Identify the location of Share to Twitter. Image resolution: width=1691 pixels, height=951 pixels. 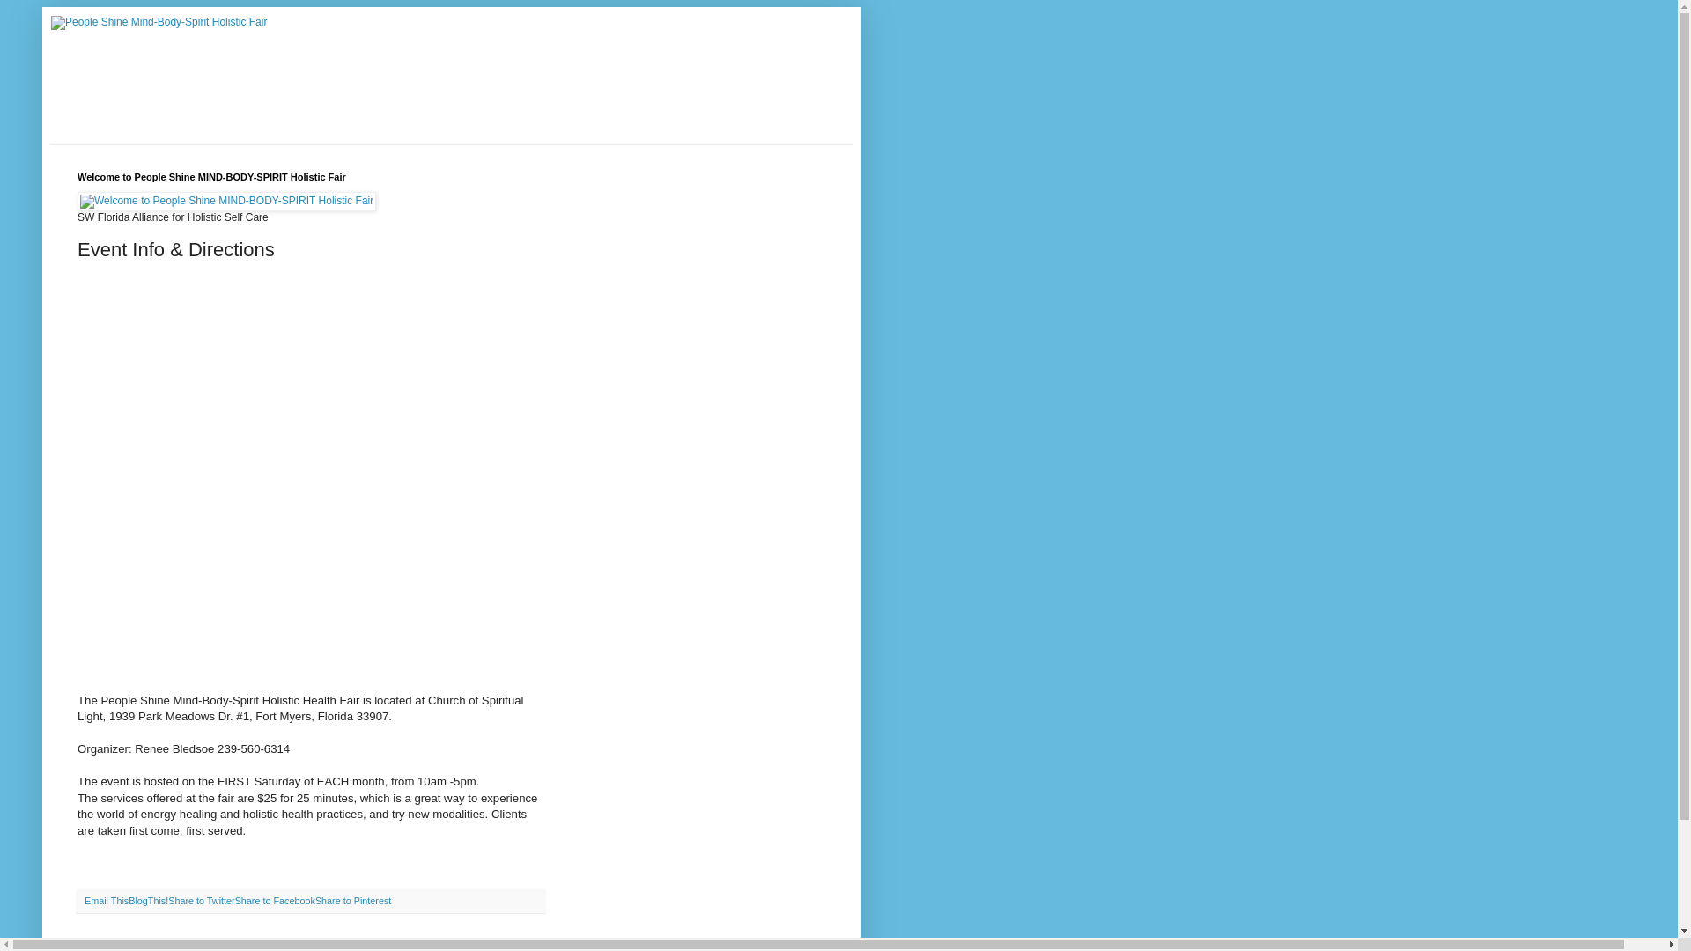
(201, 901).